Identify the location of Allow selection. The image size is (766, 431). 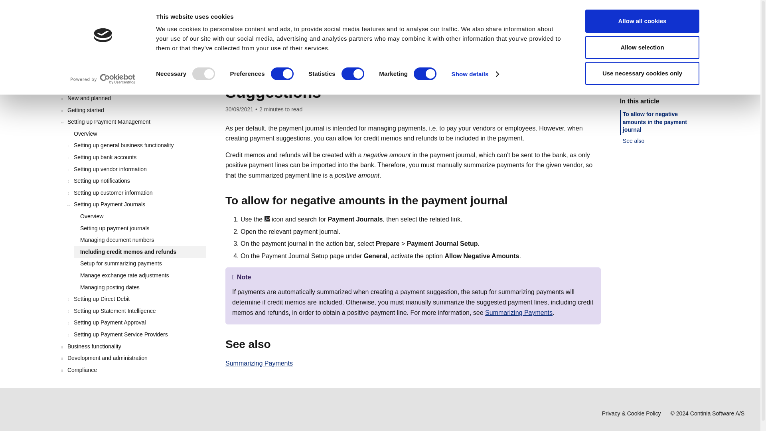
(642, 47).